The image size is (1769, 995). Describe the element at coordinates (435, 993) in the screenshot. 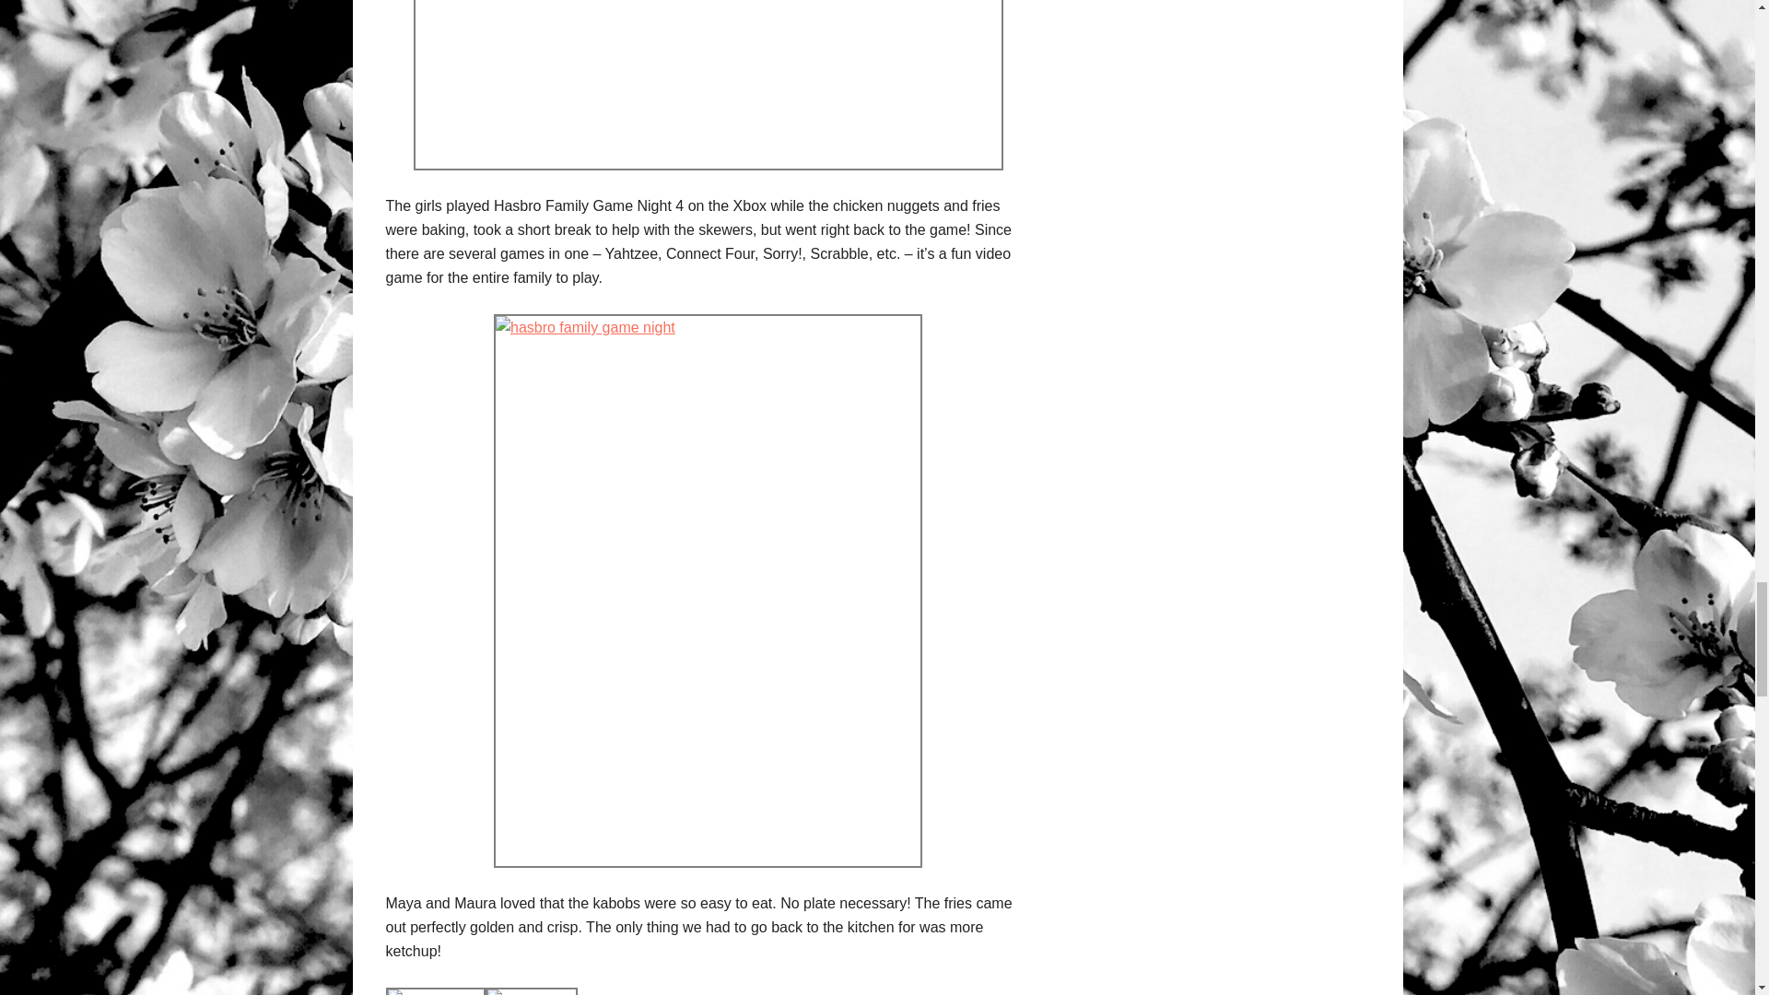

I see `playing xbox by MrsMarianaP, on Flickr` at that location.